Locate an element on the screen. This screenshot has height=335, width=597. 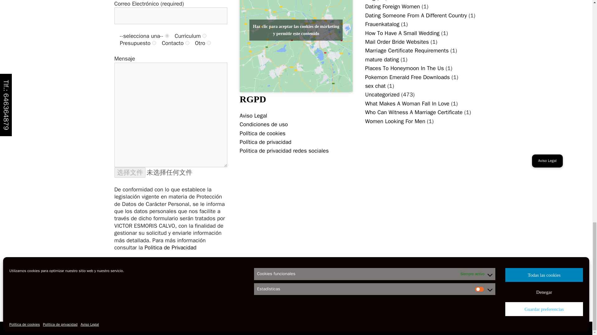
Presupuesto is located at coordinates (154, 43).